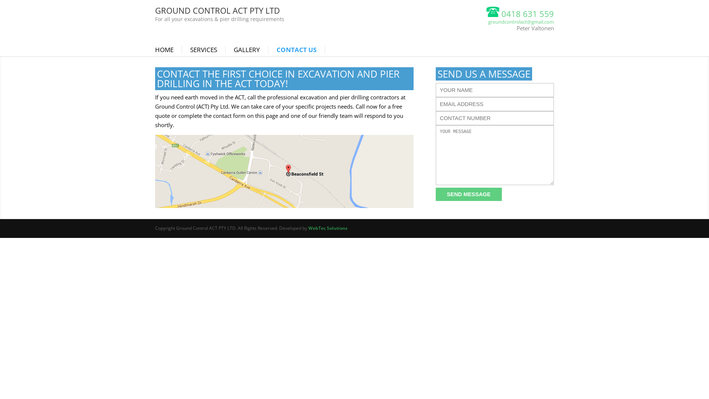 Image resolution: width=709 pixels, height=399 pixels. What do you see at coordinates (469, 194) in the screenshot?
I see `SEND MESSAGE` at bounding box center [469, 194].